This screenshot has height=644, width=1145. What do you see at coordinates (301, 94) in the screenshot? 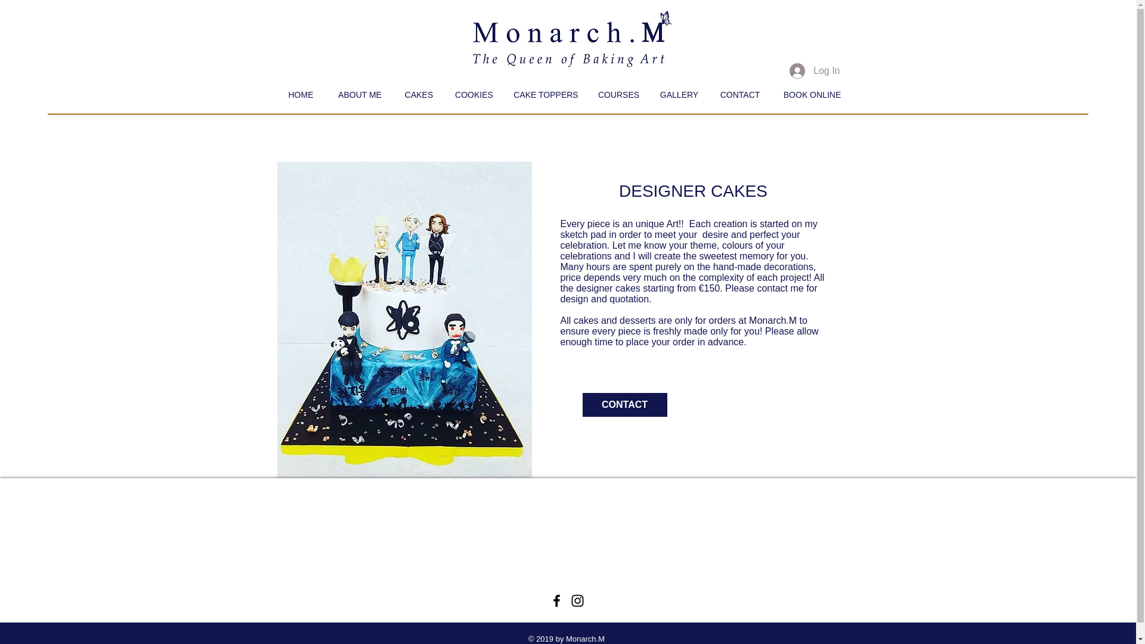
I see `HOME` at bounding box center [301, 94].